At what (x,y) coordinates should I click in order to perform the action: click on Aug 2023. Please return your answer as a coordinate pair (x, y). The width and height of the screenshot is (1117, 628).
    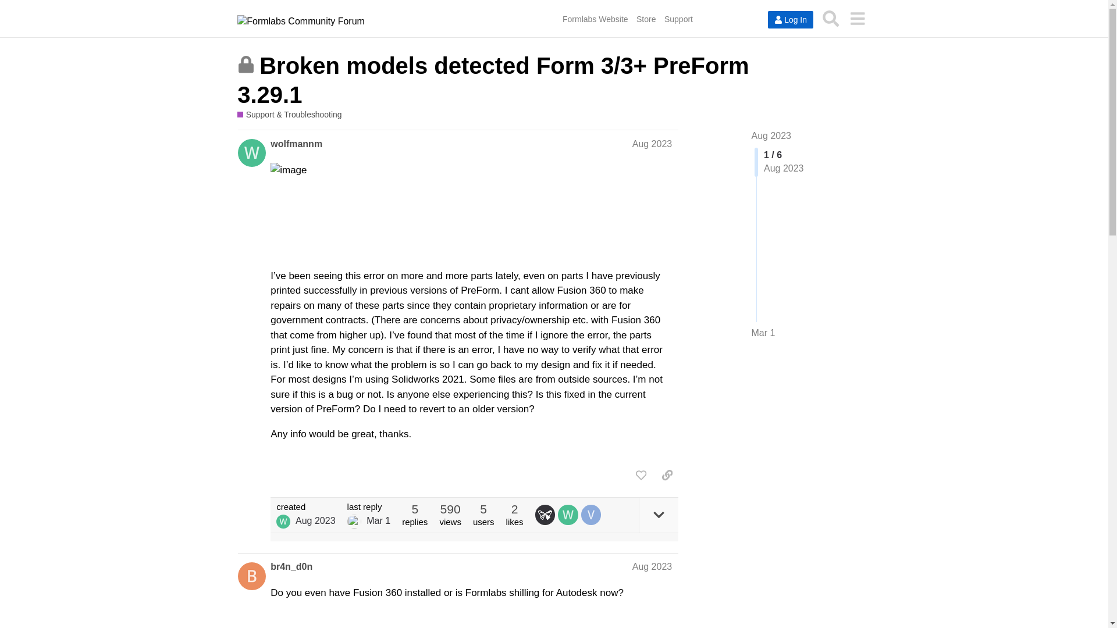
    Looking at the image, I should click on (652, 566).